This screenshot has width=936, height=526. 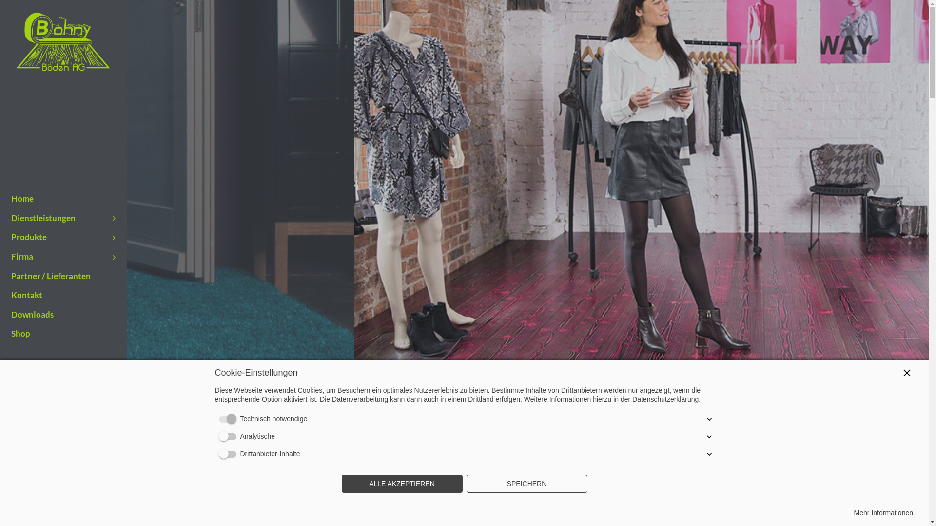 What do you see at coordinates (63, 199) in the screenshot?
I see `Home` at bounding box center [63, 199].